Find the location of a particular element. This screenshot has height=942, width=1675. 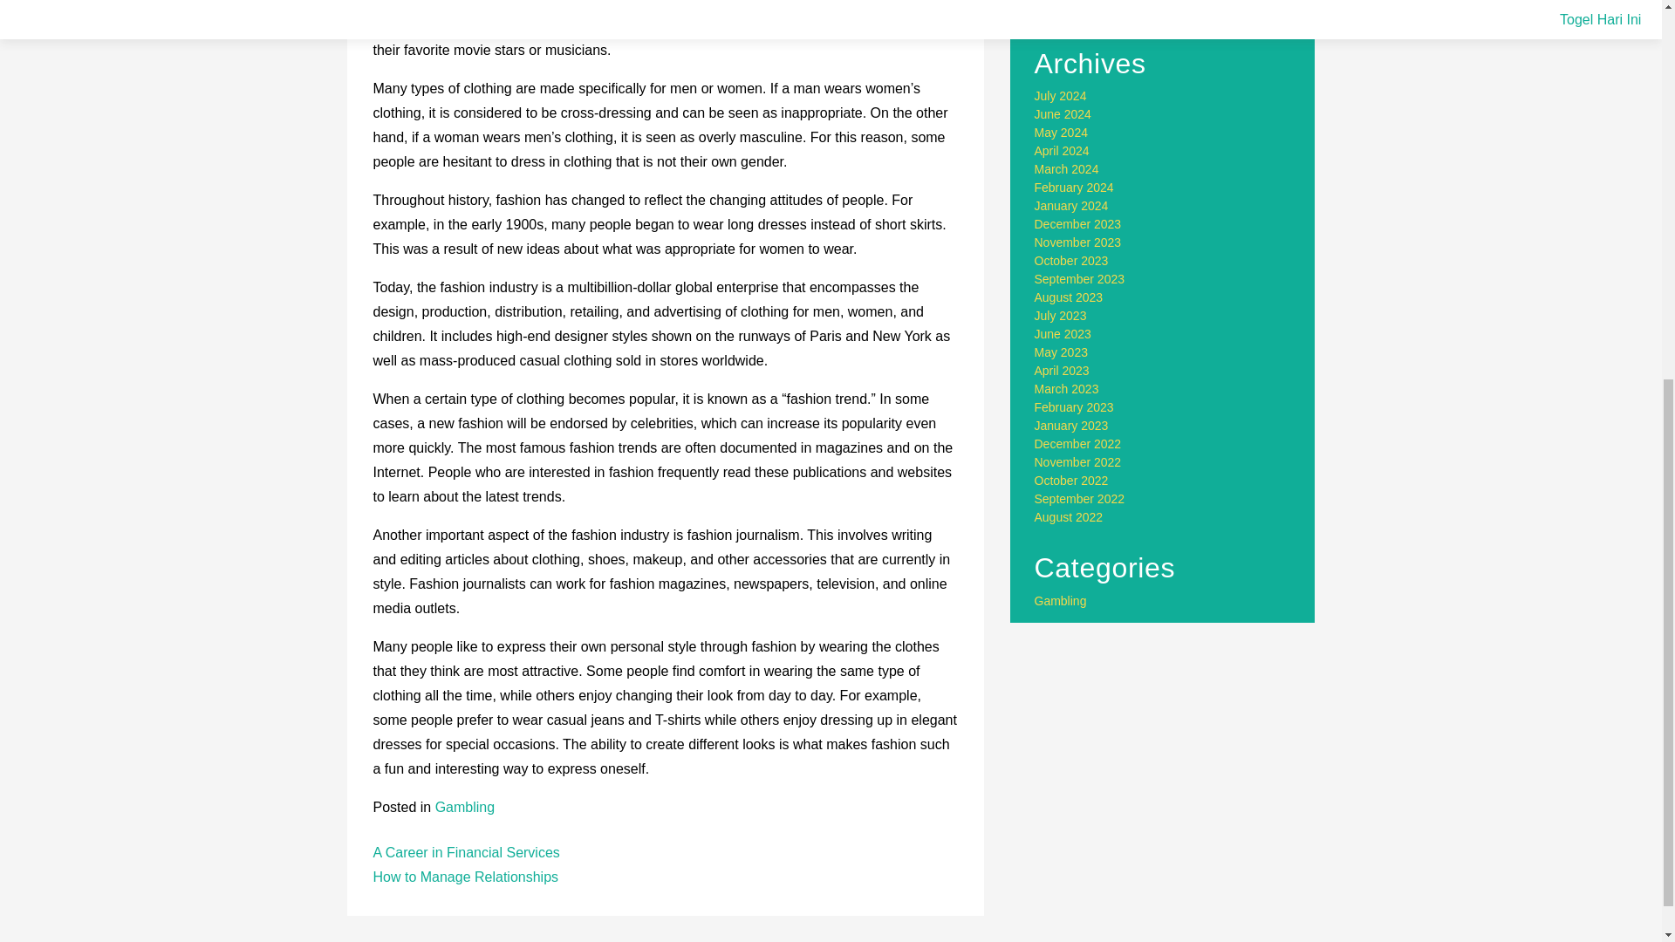

June 2024 is located at coordinates (1063, 114).